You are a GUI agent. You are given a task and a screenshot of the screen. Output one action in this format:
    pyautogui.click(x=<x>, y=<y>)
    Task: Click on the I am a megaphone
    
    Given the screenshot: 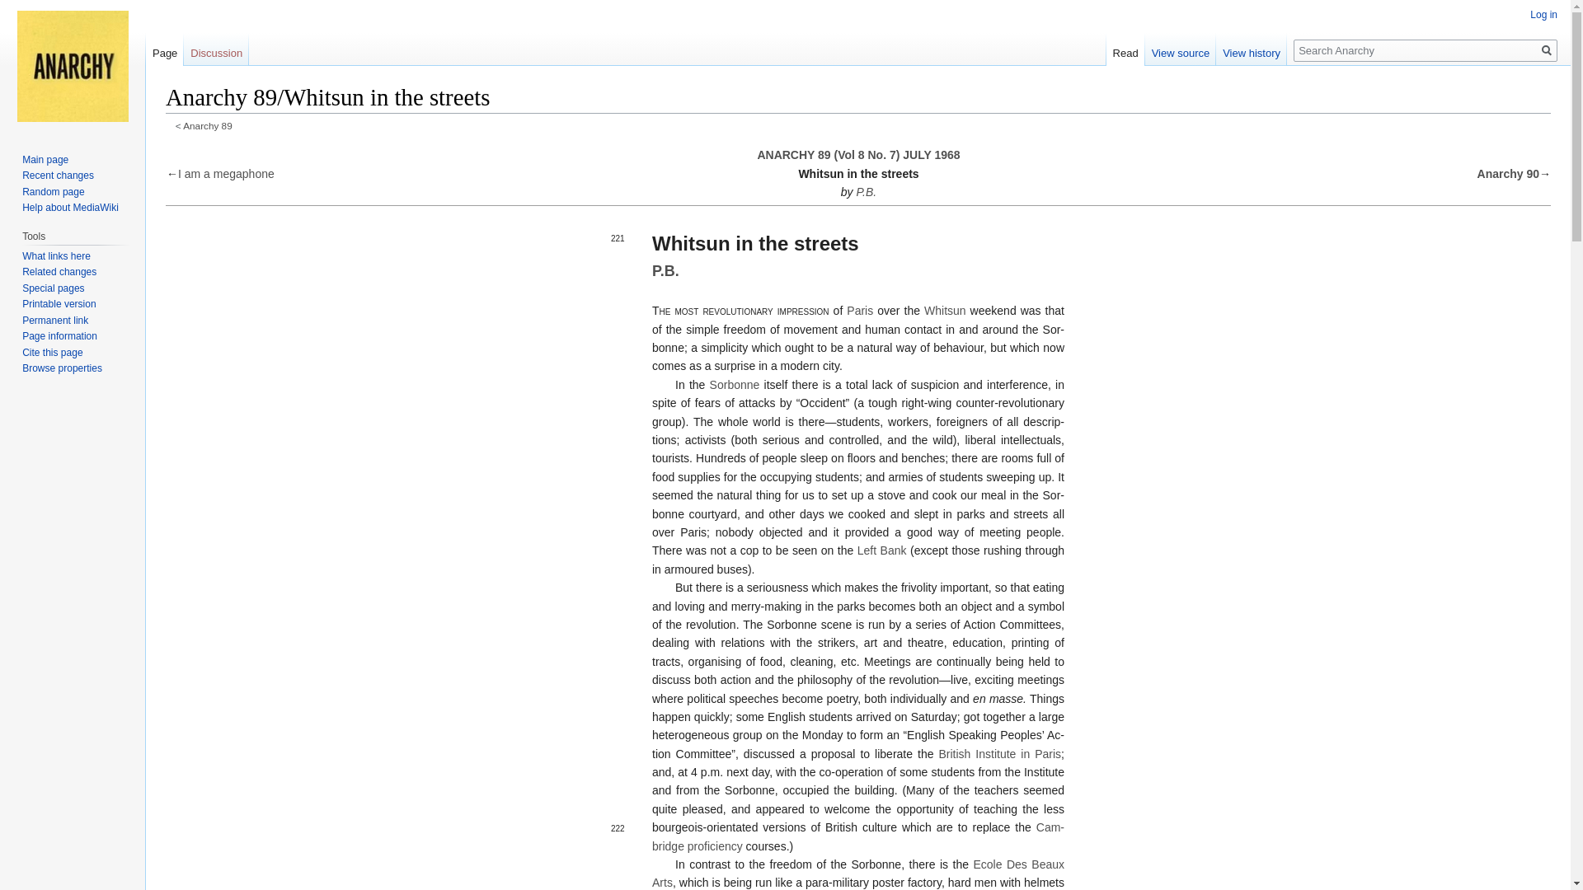 What is the action you would take?
    pyautogui.click(x=226, y=174)
    